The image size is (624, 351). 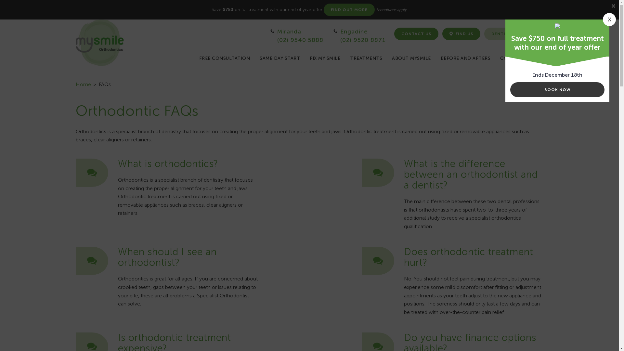 I want to click on MySmile Orthodontics, so click(x=100, y=43).